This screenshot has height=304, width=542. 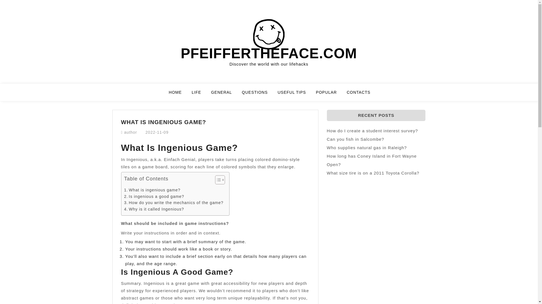 What do you see at coordinates (258, 95) in the screenshot?
I see `QUESTIONS` at bounding box center [258, 95].